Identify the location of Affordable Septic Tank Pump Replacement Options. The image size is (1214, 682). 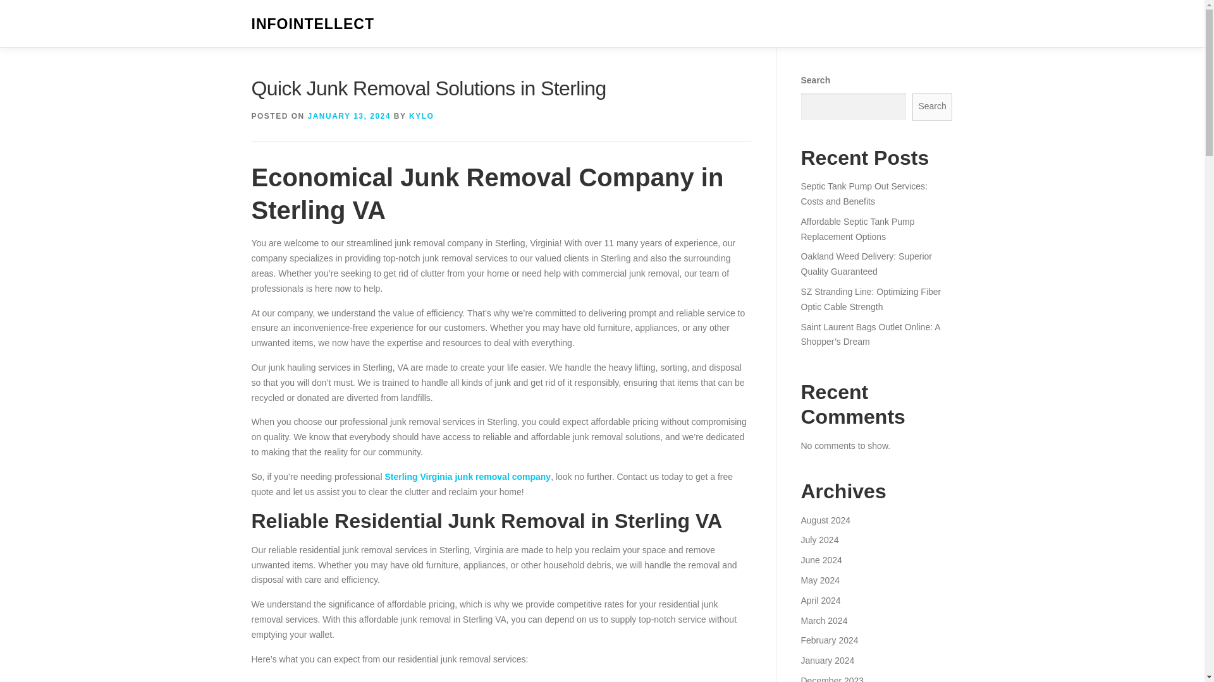
(857, 229).